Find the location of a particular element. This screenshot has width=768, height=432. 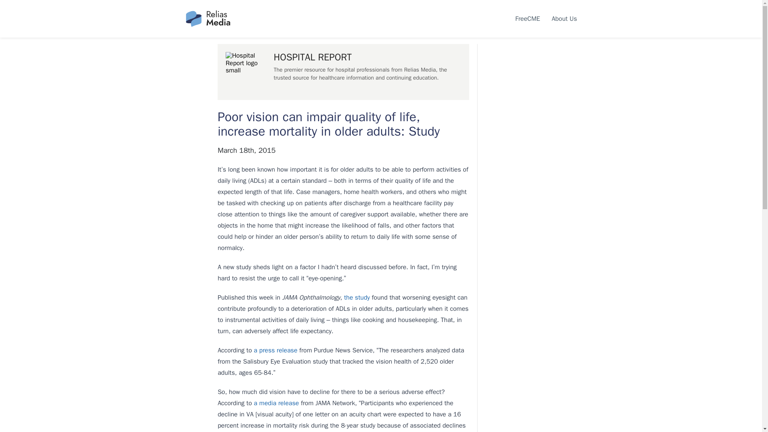

the study is located at coordinates (357, 298).